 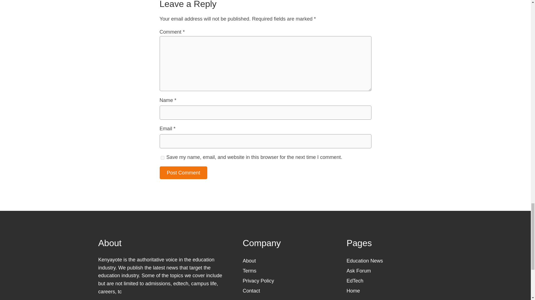 I want to click on Terms, so click(x=249, y=271).